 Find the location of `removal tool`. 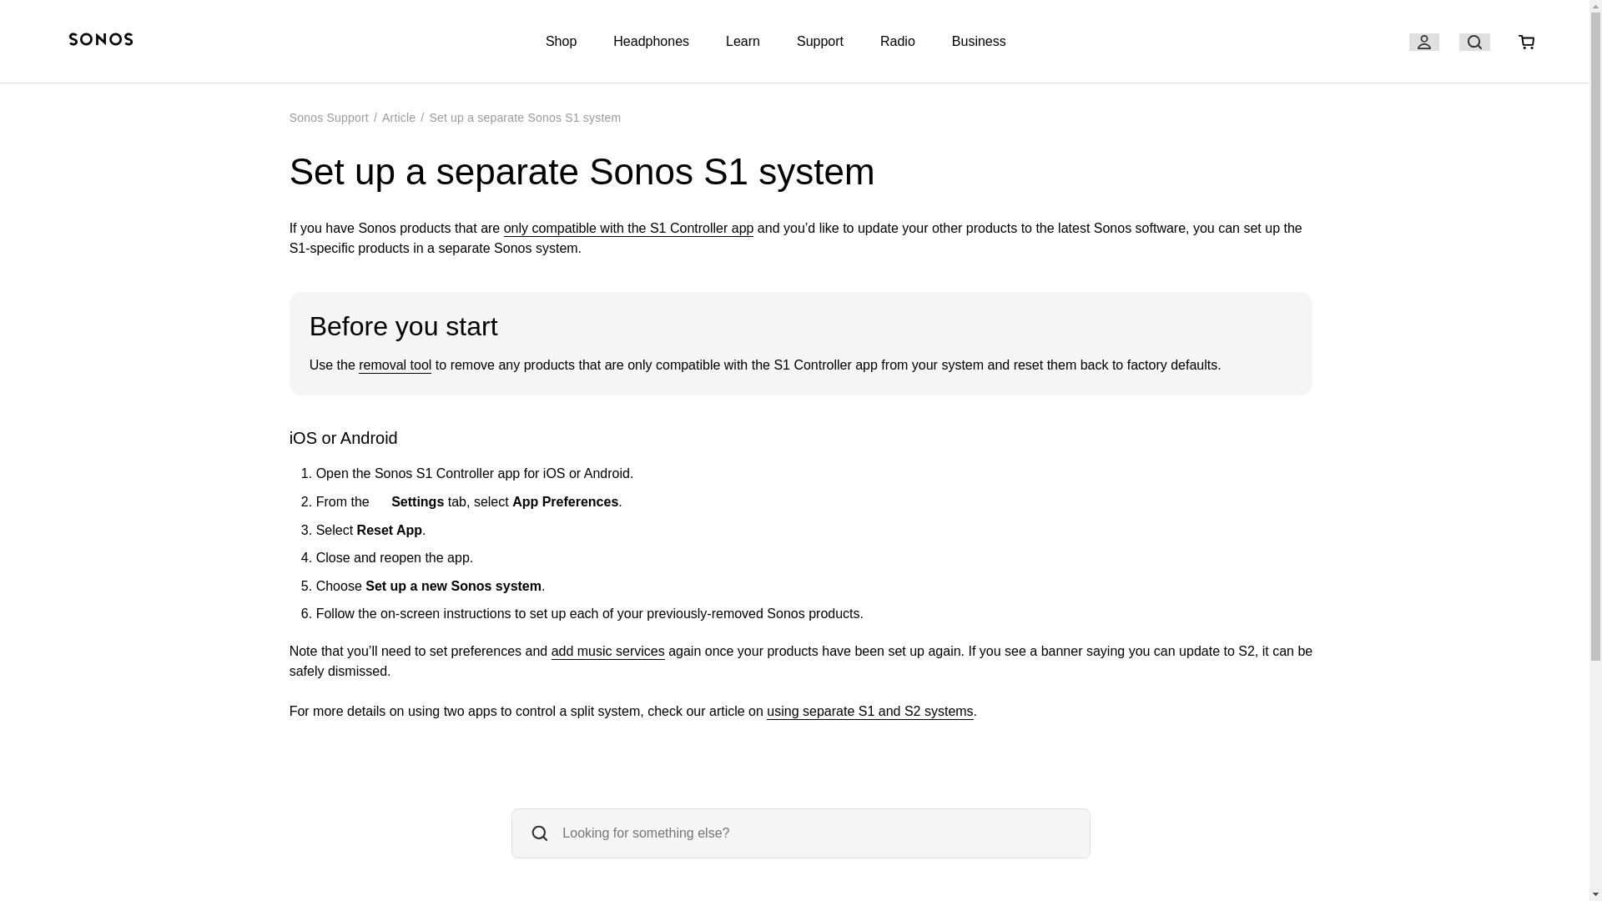

removal tool is located at coordinates (395, 365).